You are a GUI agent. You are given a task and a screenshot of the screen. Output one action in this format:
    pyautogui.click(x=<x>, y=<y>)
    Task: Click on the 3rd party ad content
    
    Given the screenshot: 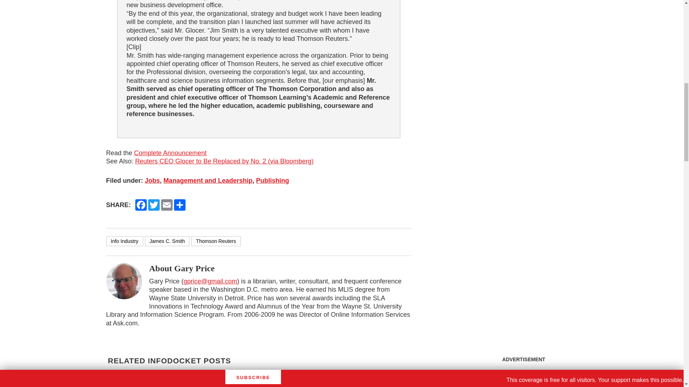 What is the action you would take?
    pyautogui.click(x=523, y=36)
    